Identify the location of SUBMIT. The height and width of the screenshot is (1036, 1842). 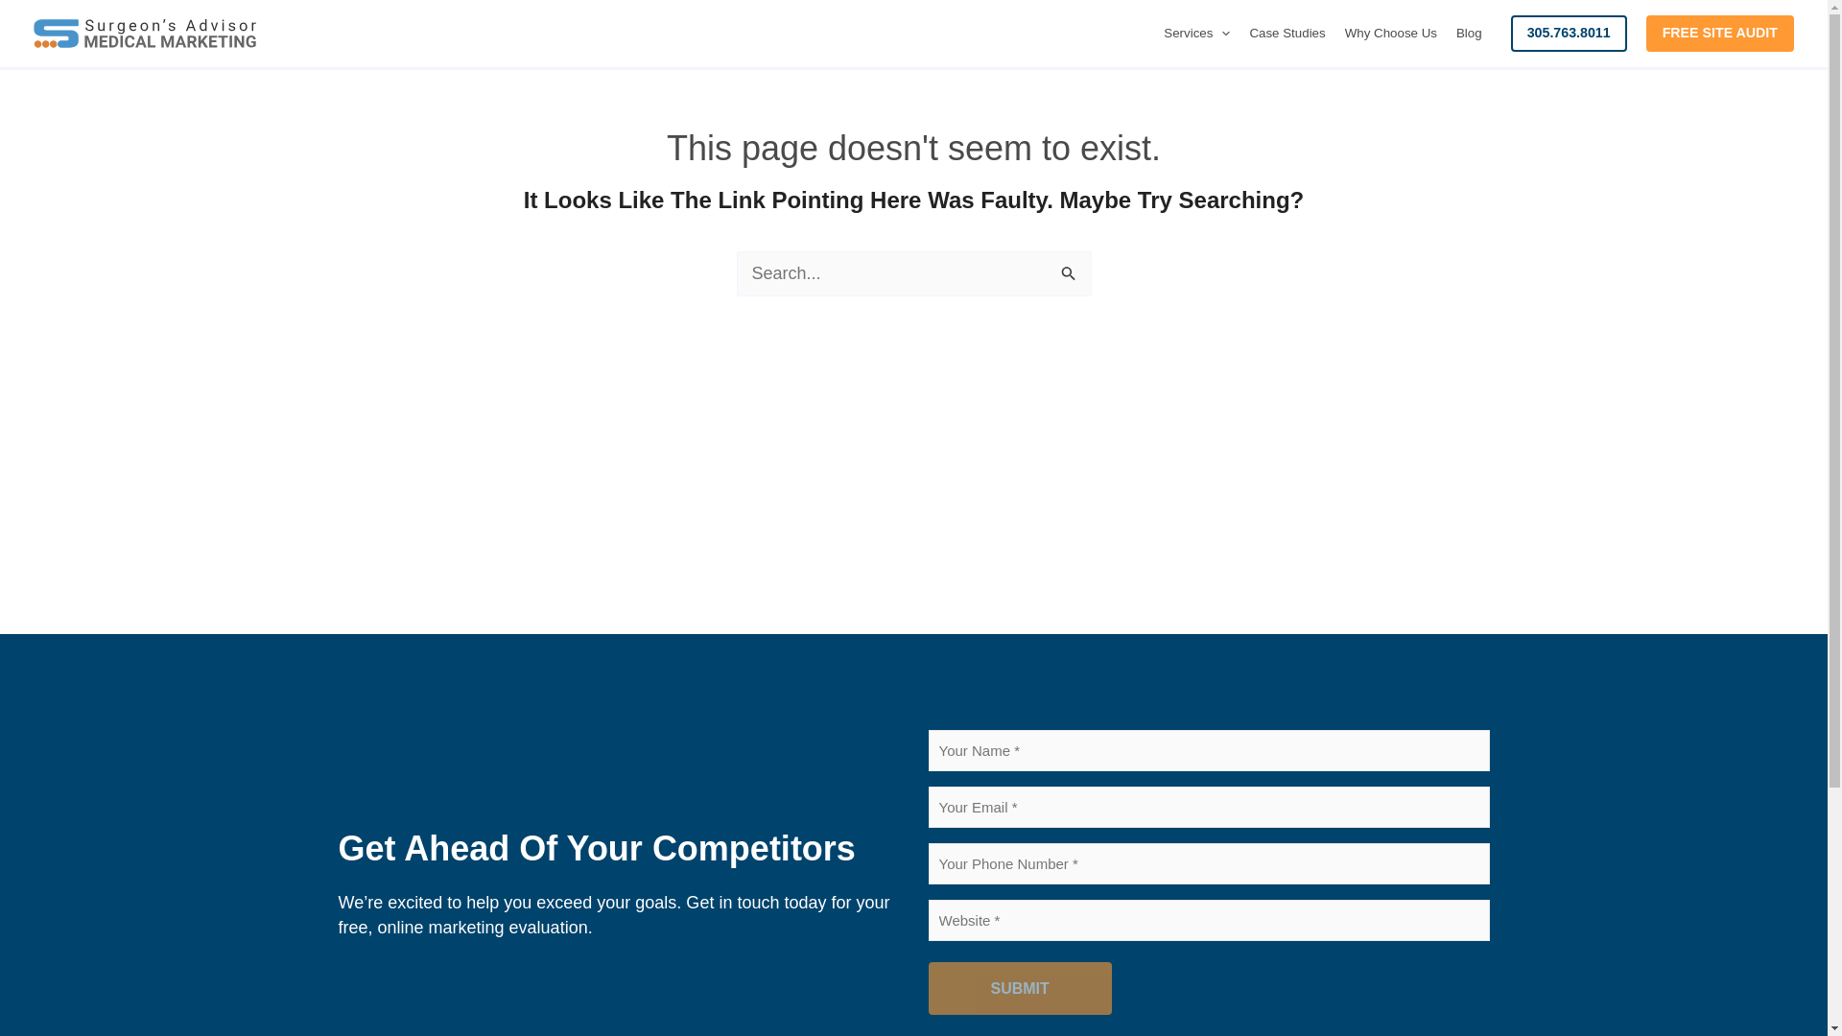
(1020, 989).